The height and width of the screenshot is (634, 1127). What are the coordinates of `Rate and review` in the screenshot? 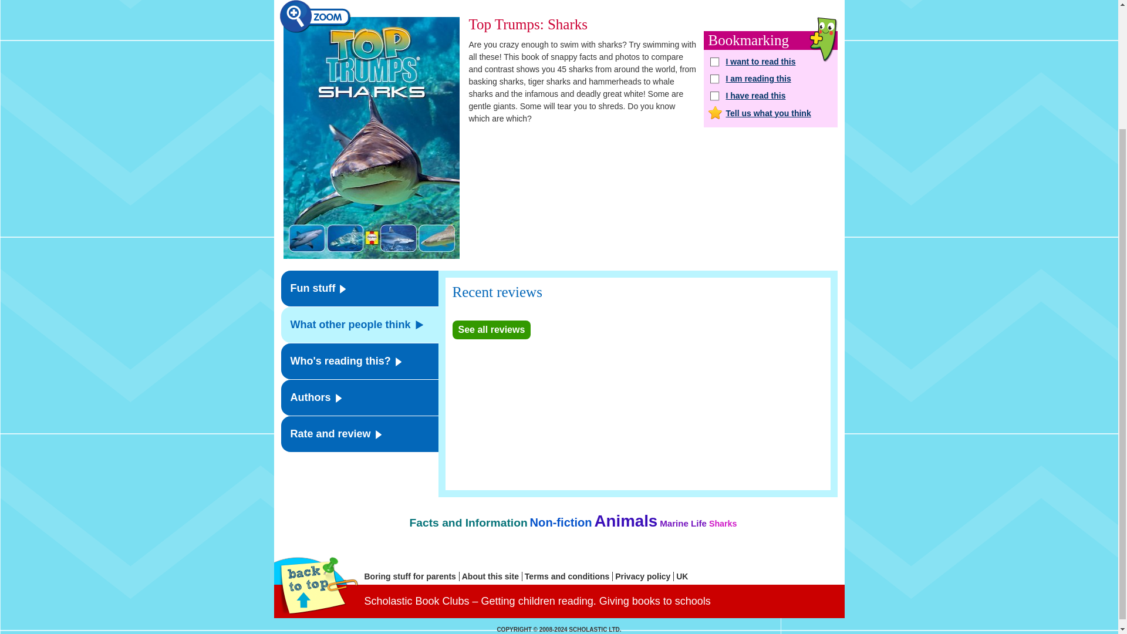 It's located at (359, 434).